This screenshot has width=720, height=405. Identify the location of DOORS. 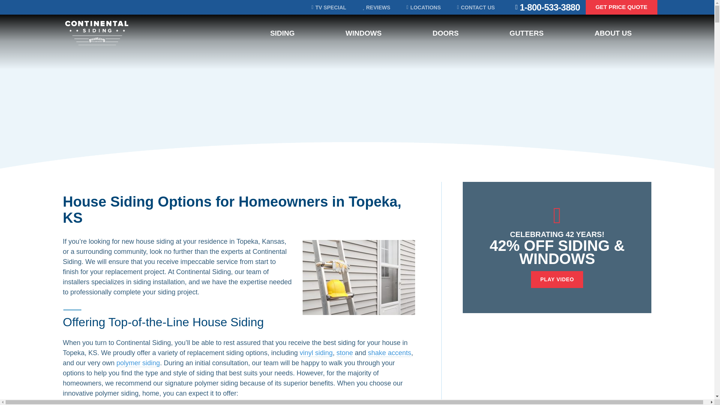
(445, 33).